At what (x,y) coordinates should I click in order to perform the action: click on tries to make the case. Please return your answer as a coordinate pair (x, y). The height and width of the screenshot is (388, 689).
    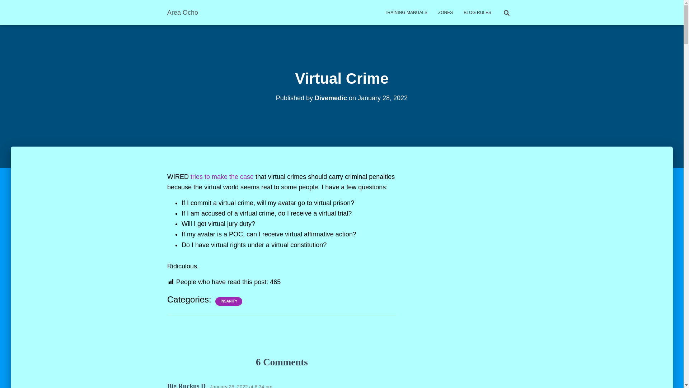
    Looking at the image, I should click on (222, 177).